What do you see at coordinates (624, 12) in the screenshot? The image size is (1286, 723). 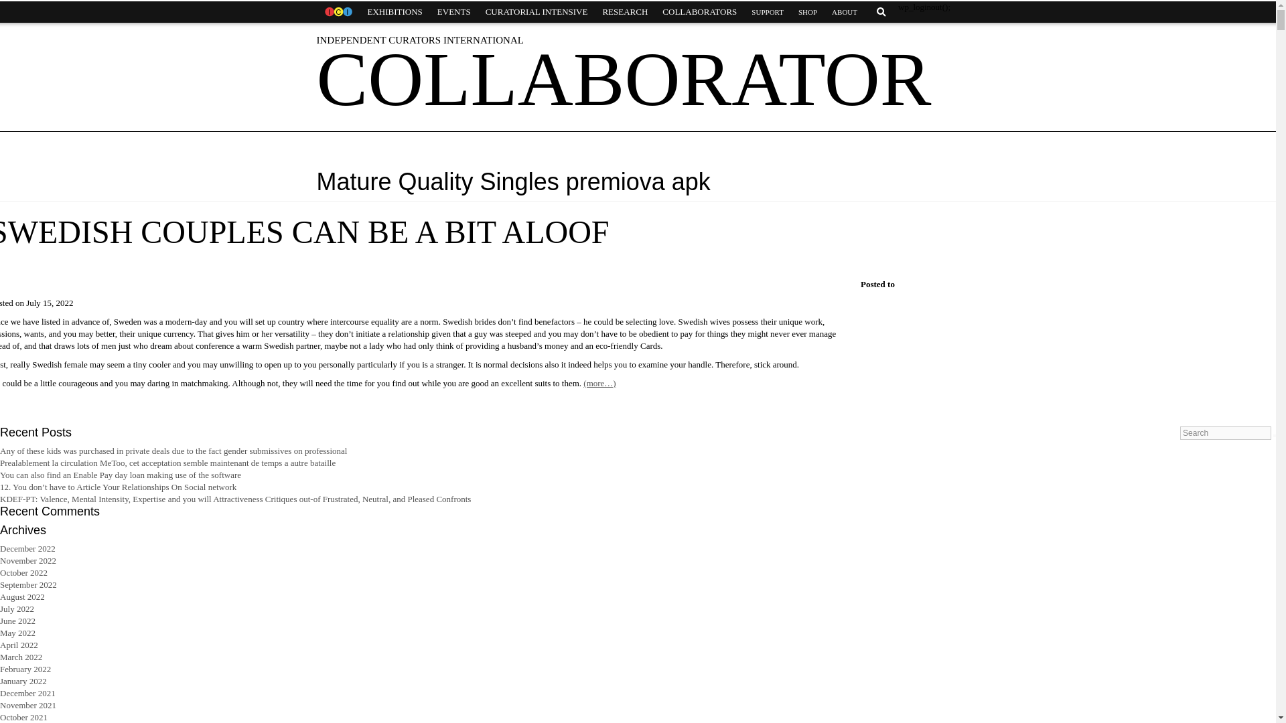 I see `RESEARCH` at bounding box center [624, 12].